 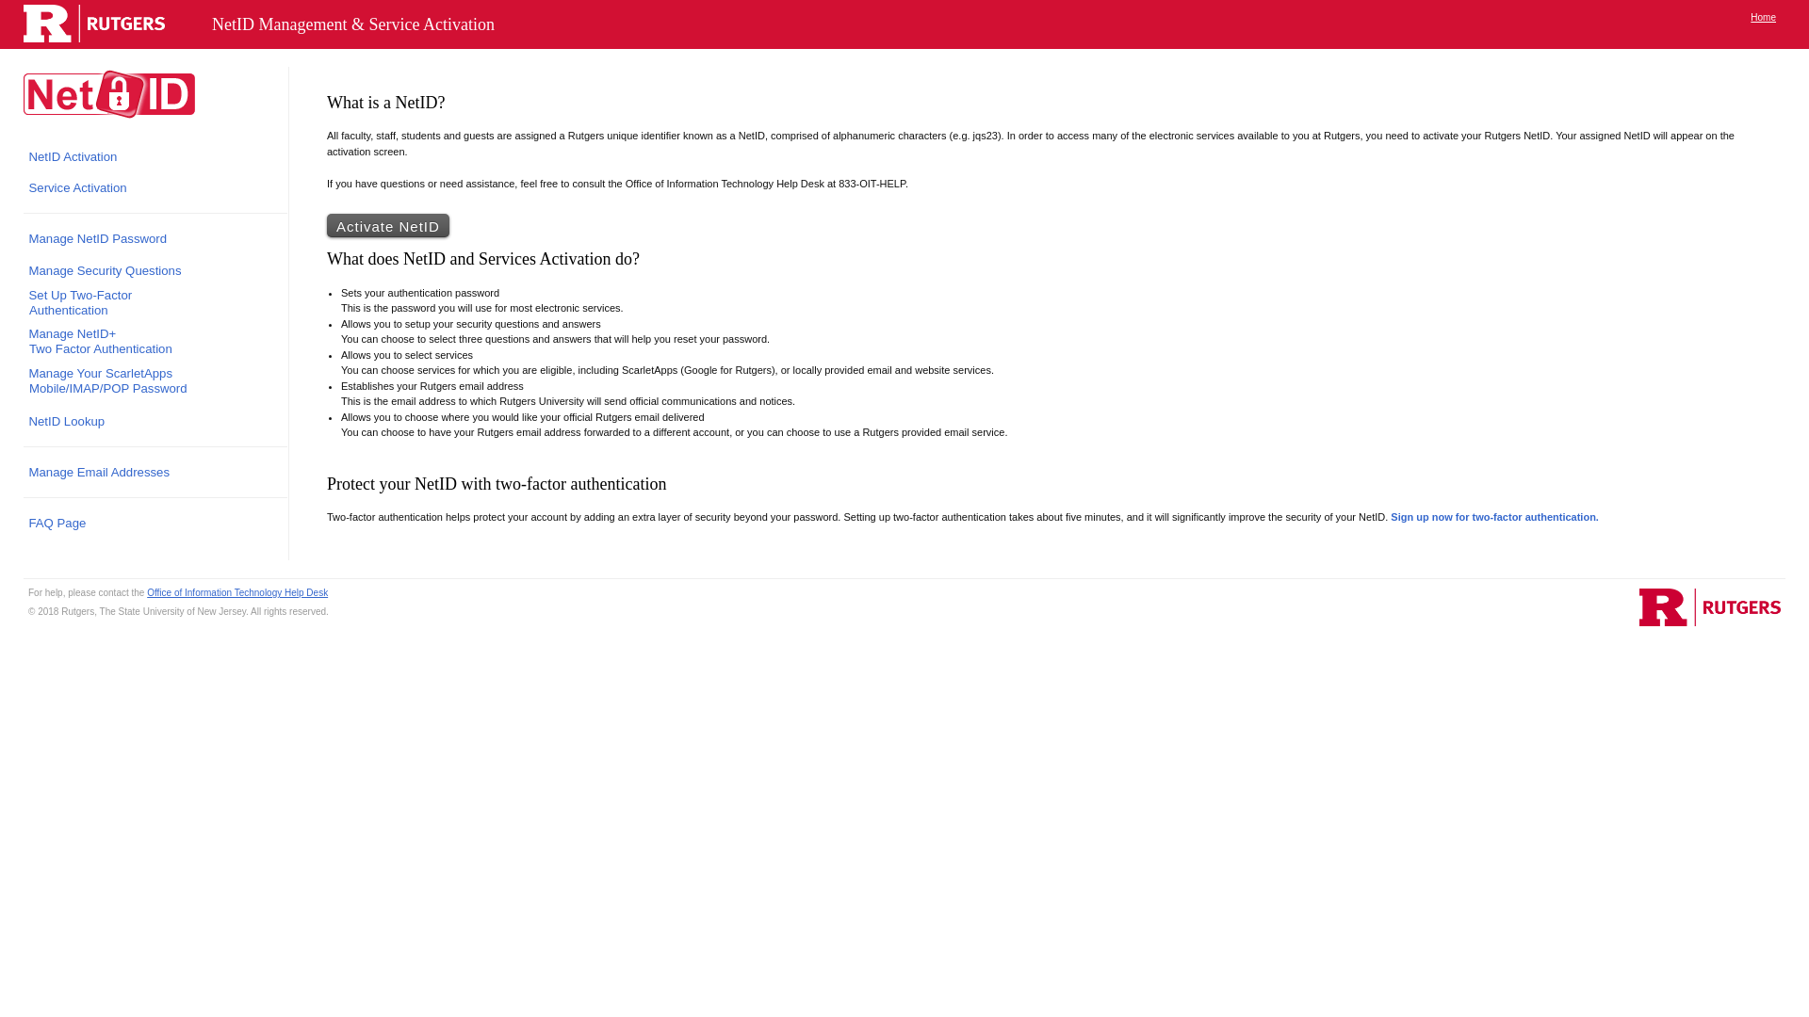 I want to click on NetID Lookup, so click(x=1763, y=17).